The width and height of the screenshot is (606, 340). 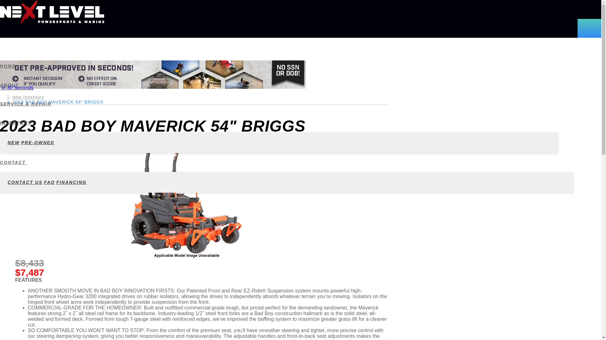 What do you see at coordinates (38, 142) in the screenshot?
I see `PRE-OWNED` at bounding box center [38, 142].